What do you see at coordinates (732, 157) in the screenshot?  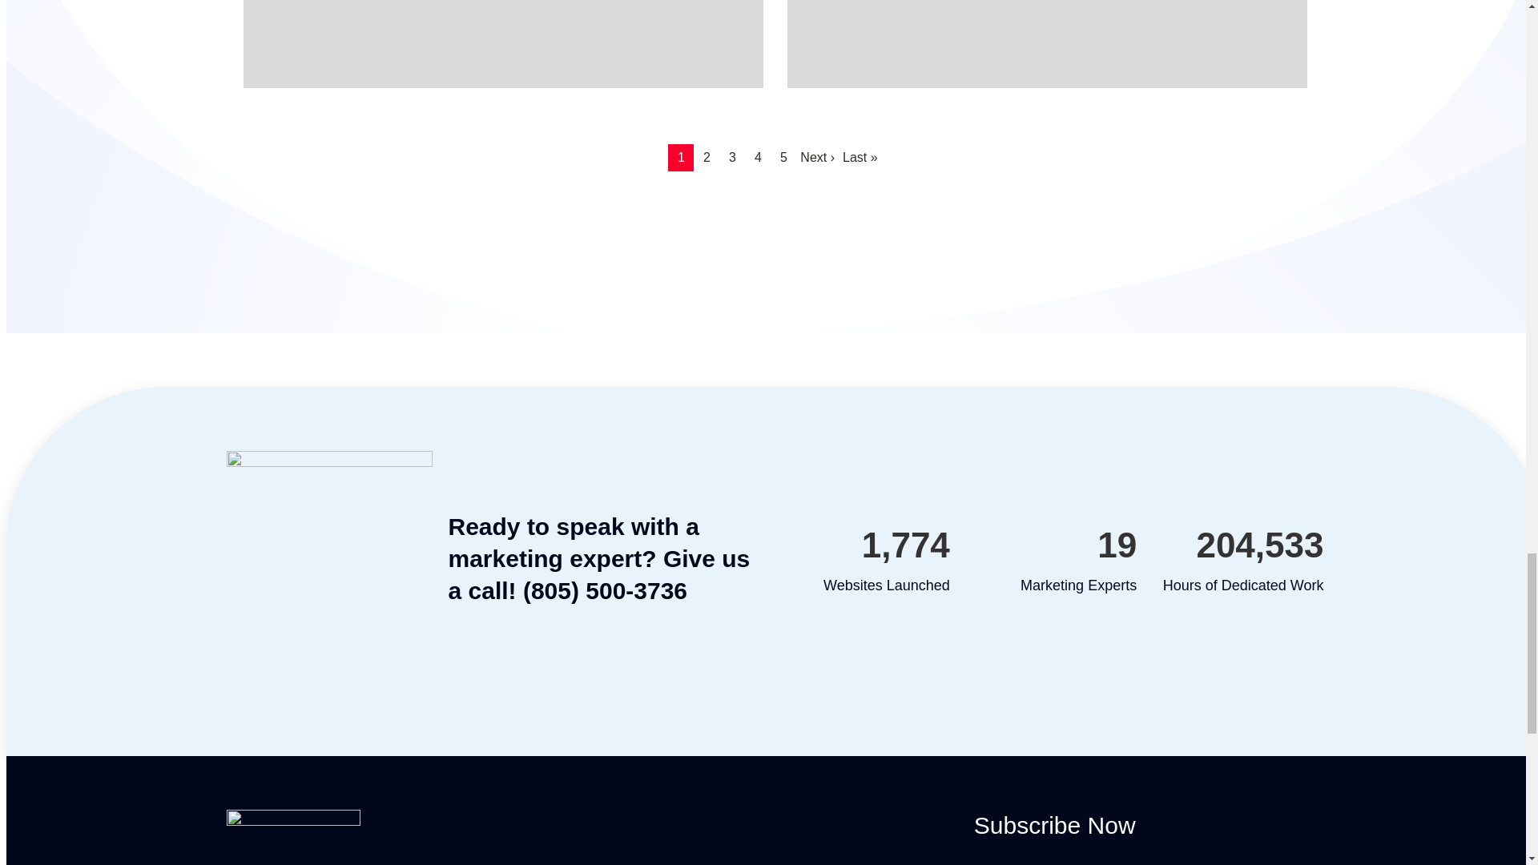 I see `3` at bounding box center [732, 157].